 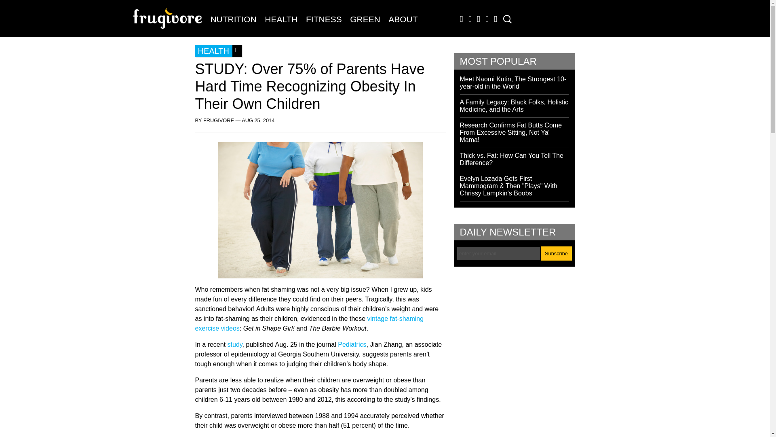 I want to click on Frugivore, so click(x=169, y=23).